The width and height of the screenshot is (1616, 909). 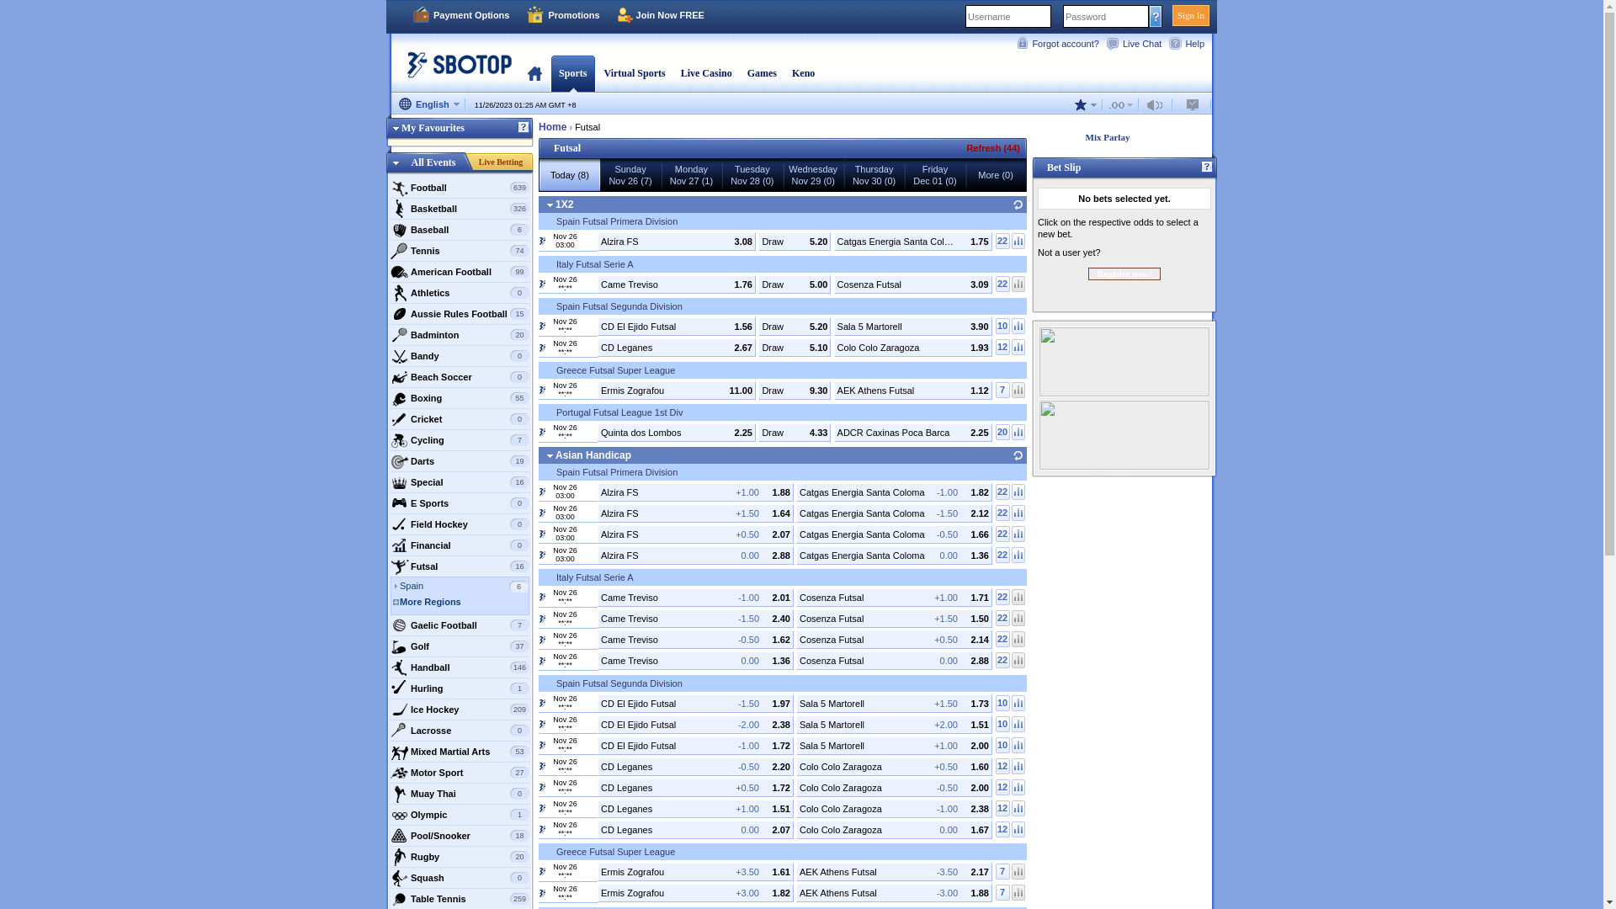 What do you see at coordinates (695, 619) in the screenshot?
I see `2.40
-1.50
Came Treviso` at bounding box center [695, 619].